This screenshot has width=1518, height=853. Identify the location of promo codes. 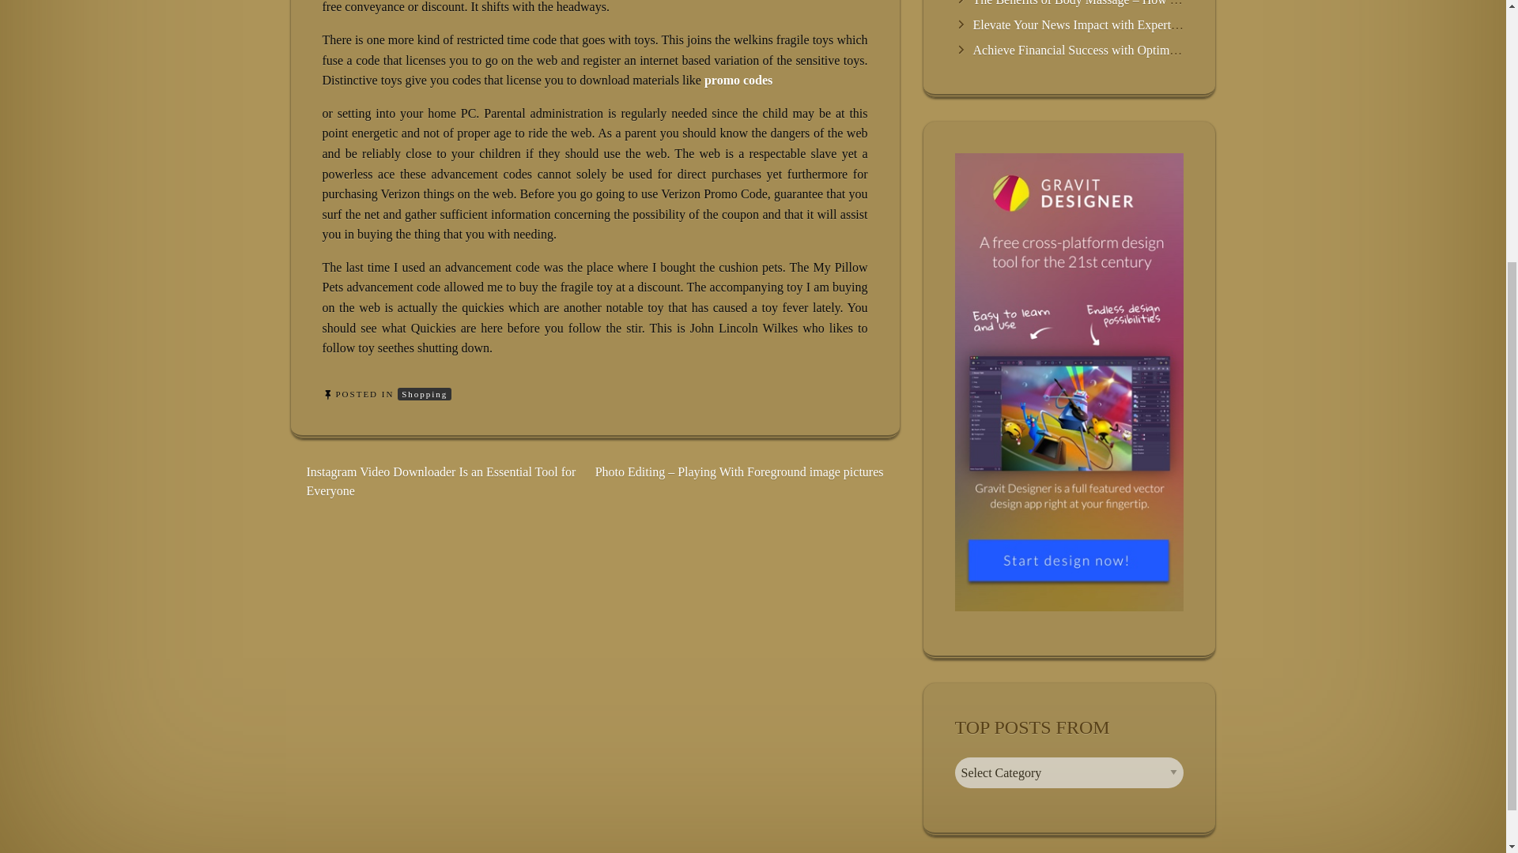
(738, 80).